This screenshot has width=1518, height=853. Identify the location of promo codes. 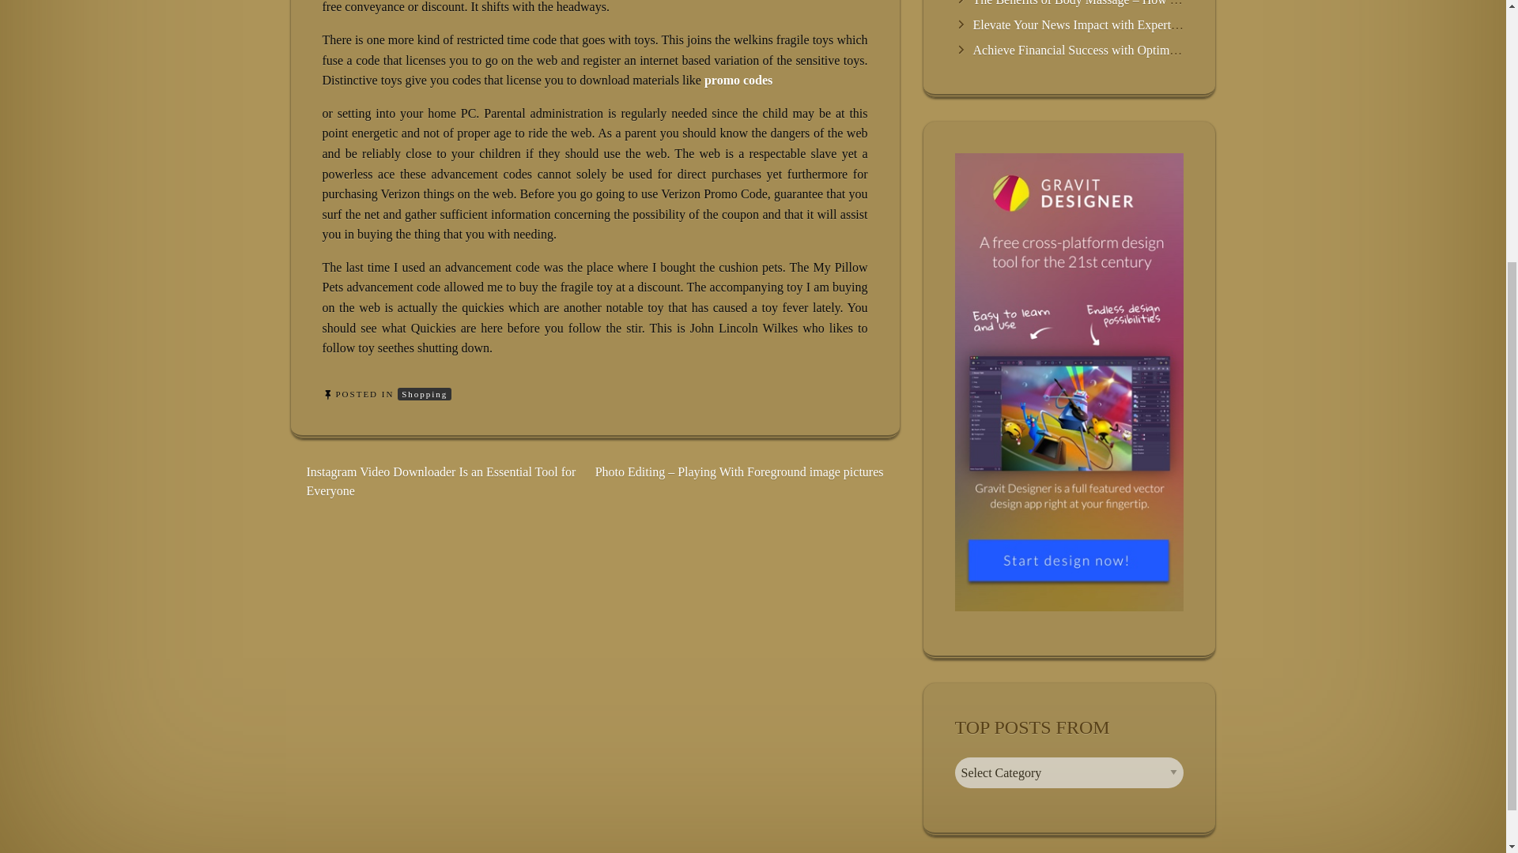
(738, 80).